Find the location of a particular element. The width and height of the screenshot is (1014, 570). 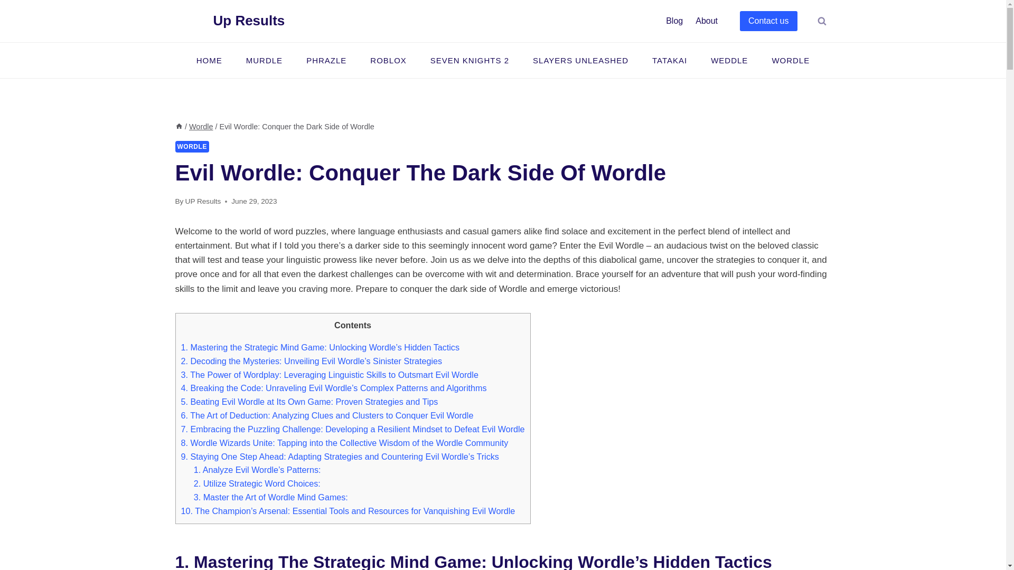

UP Results is located at coordinates (203, 201).